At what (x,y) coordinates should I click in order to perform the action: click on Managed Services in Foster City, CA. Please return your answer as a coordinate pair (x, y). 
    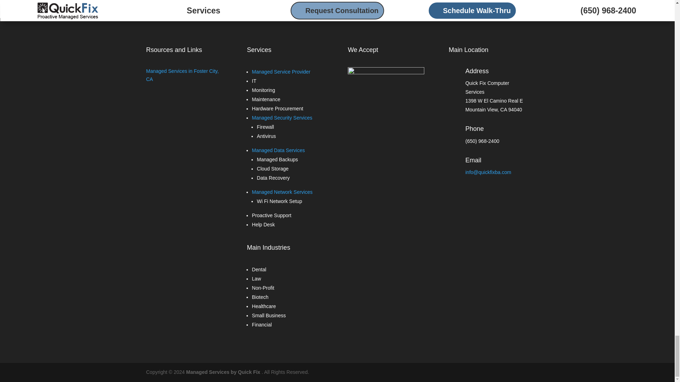
    Looking at the image, I should click on (182, 75).